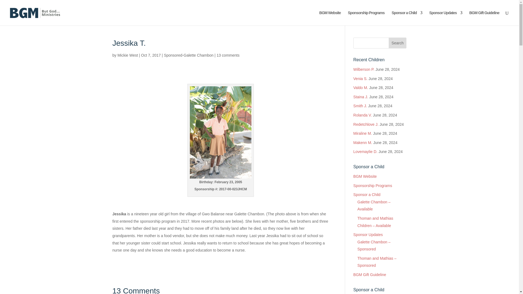 This screenshot has width=523, height=294. Describe the element at coordinates (127, 55) in the screenshot. I see `Posts by Mickie West` at that location.